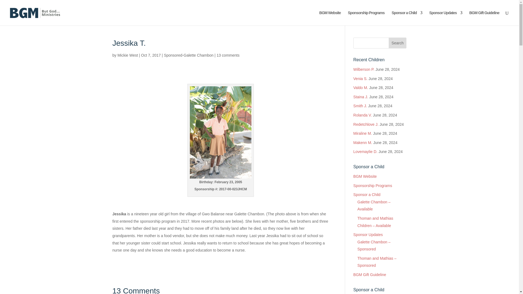 This screenshot has width=523, height=294. Describe the element at coordinates (127, 55) in the screenshot. I see `Posts by Mickie West` at that location.